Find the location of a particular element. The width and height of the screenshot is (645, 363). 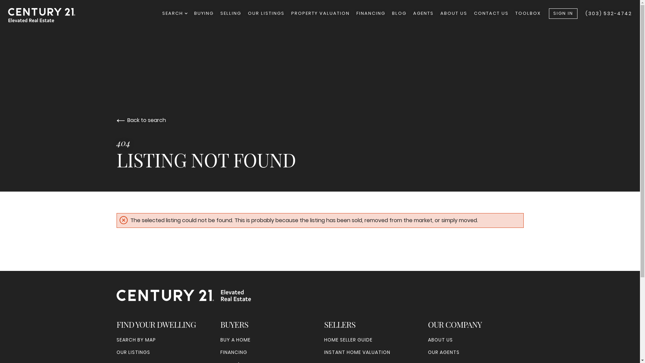

BUYING is located at coordinates (204, 13).